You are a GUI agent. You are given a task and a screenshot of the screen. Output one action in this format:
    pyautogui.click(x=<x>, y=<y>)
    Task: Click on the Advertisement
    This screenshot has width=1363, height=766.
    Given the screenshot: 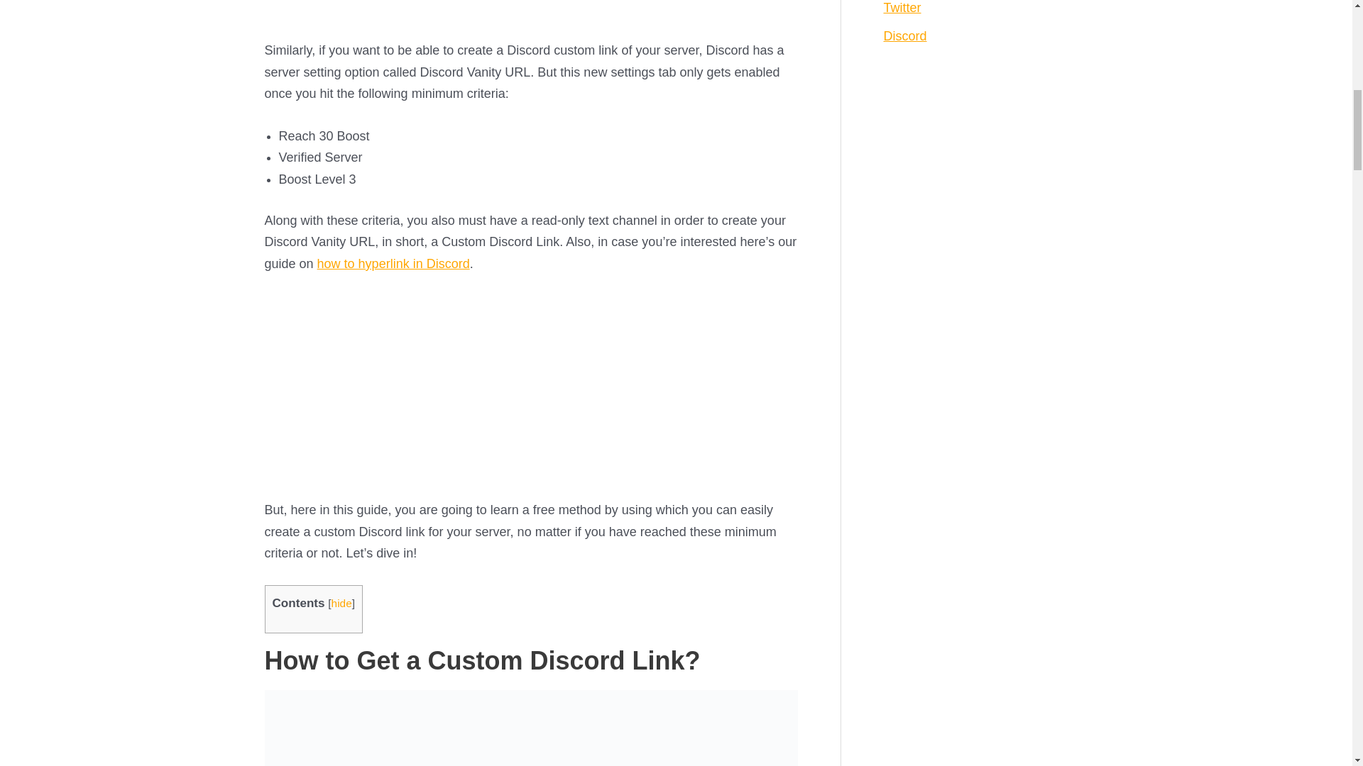 What is the action you would take?
    pyautogui.click(x=531, y=17)
    